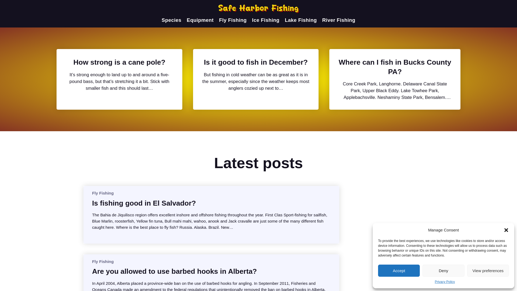 The height and width of the screenshot is (291, 517). Describe the element at coordinates (174, 271) in the screenshot. I see `Are you allowed to use barbed hooks in Alberta?` at that location.